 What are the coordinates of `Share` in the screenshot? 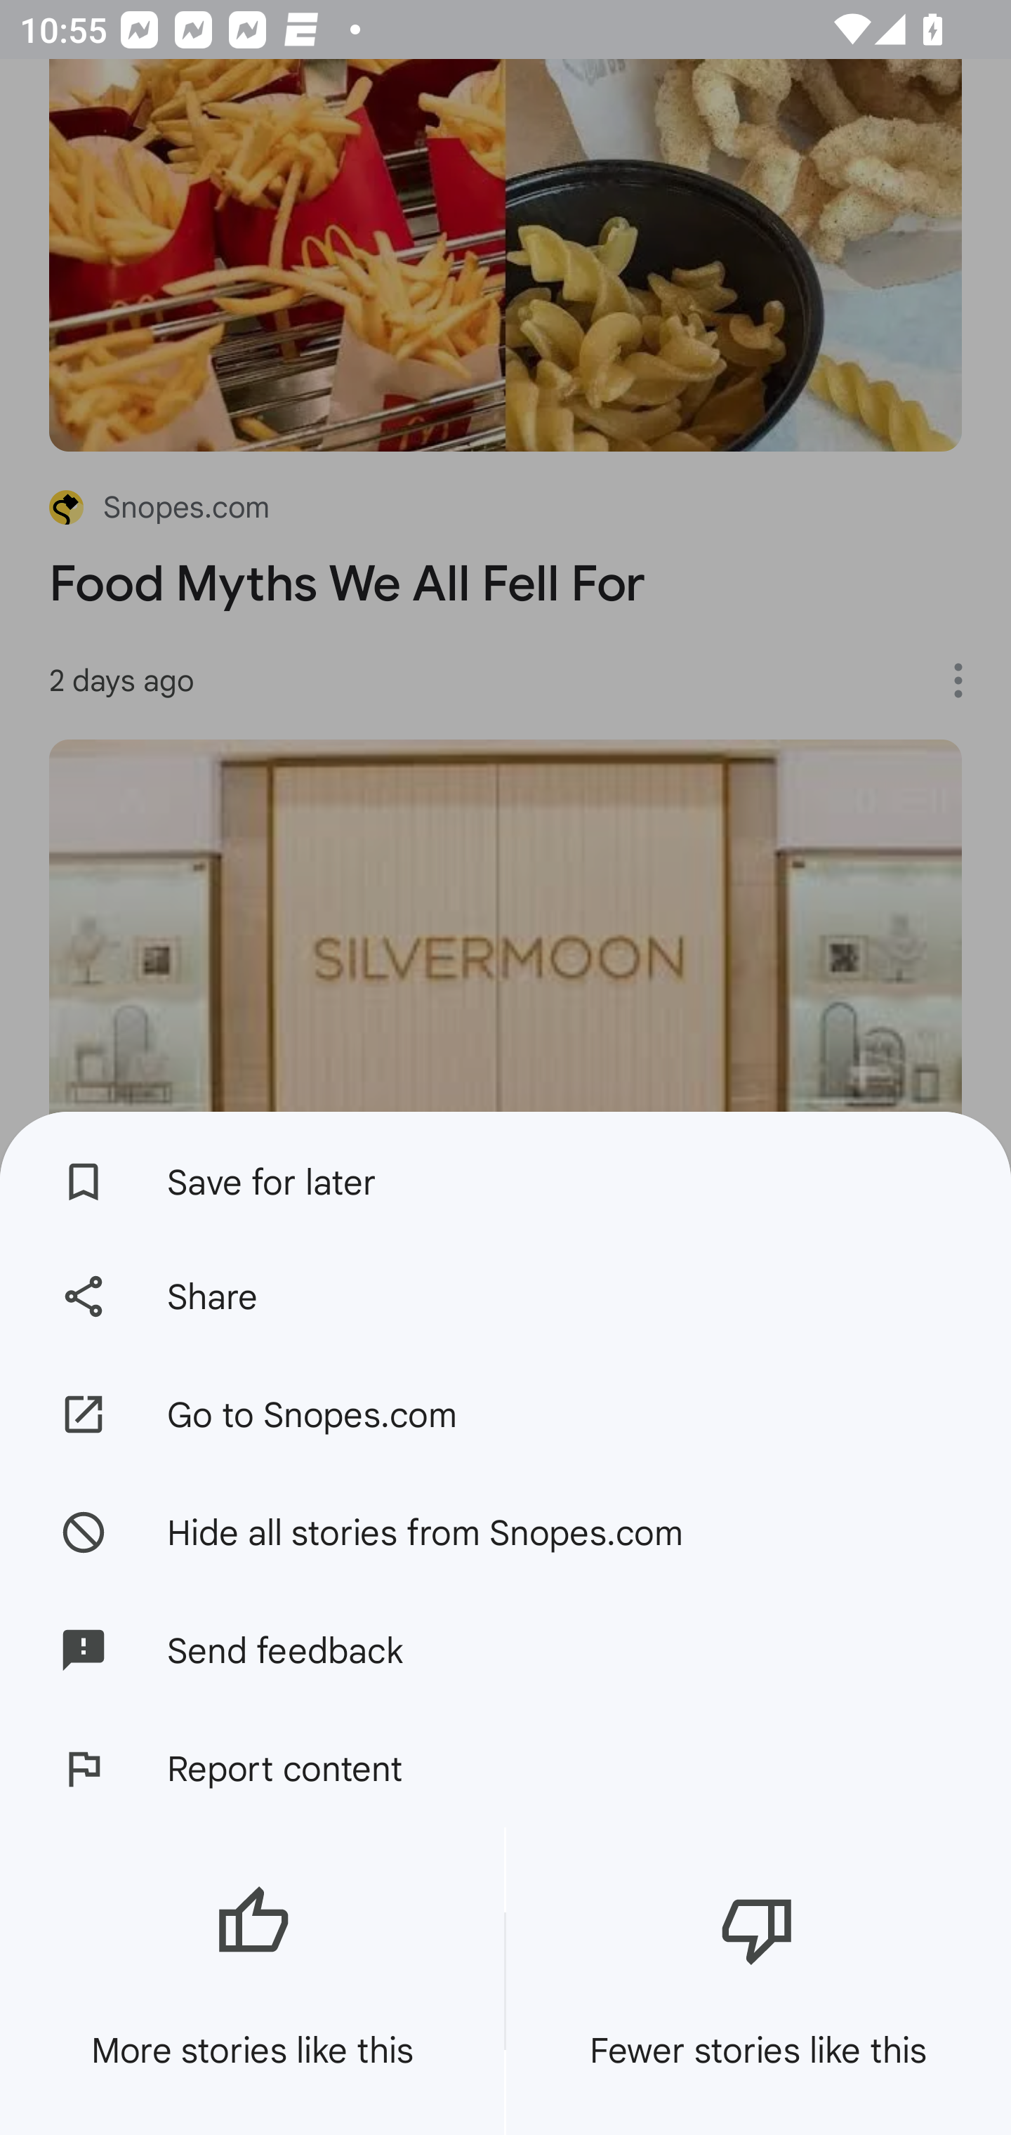 It's located at (505, 1296).